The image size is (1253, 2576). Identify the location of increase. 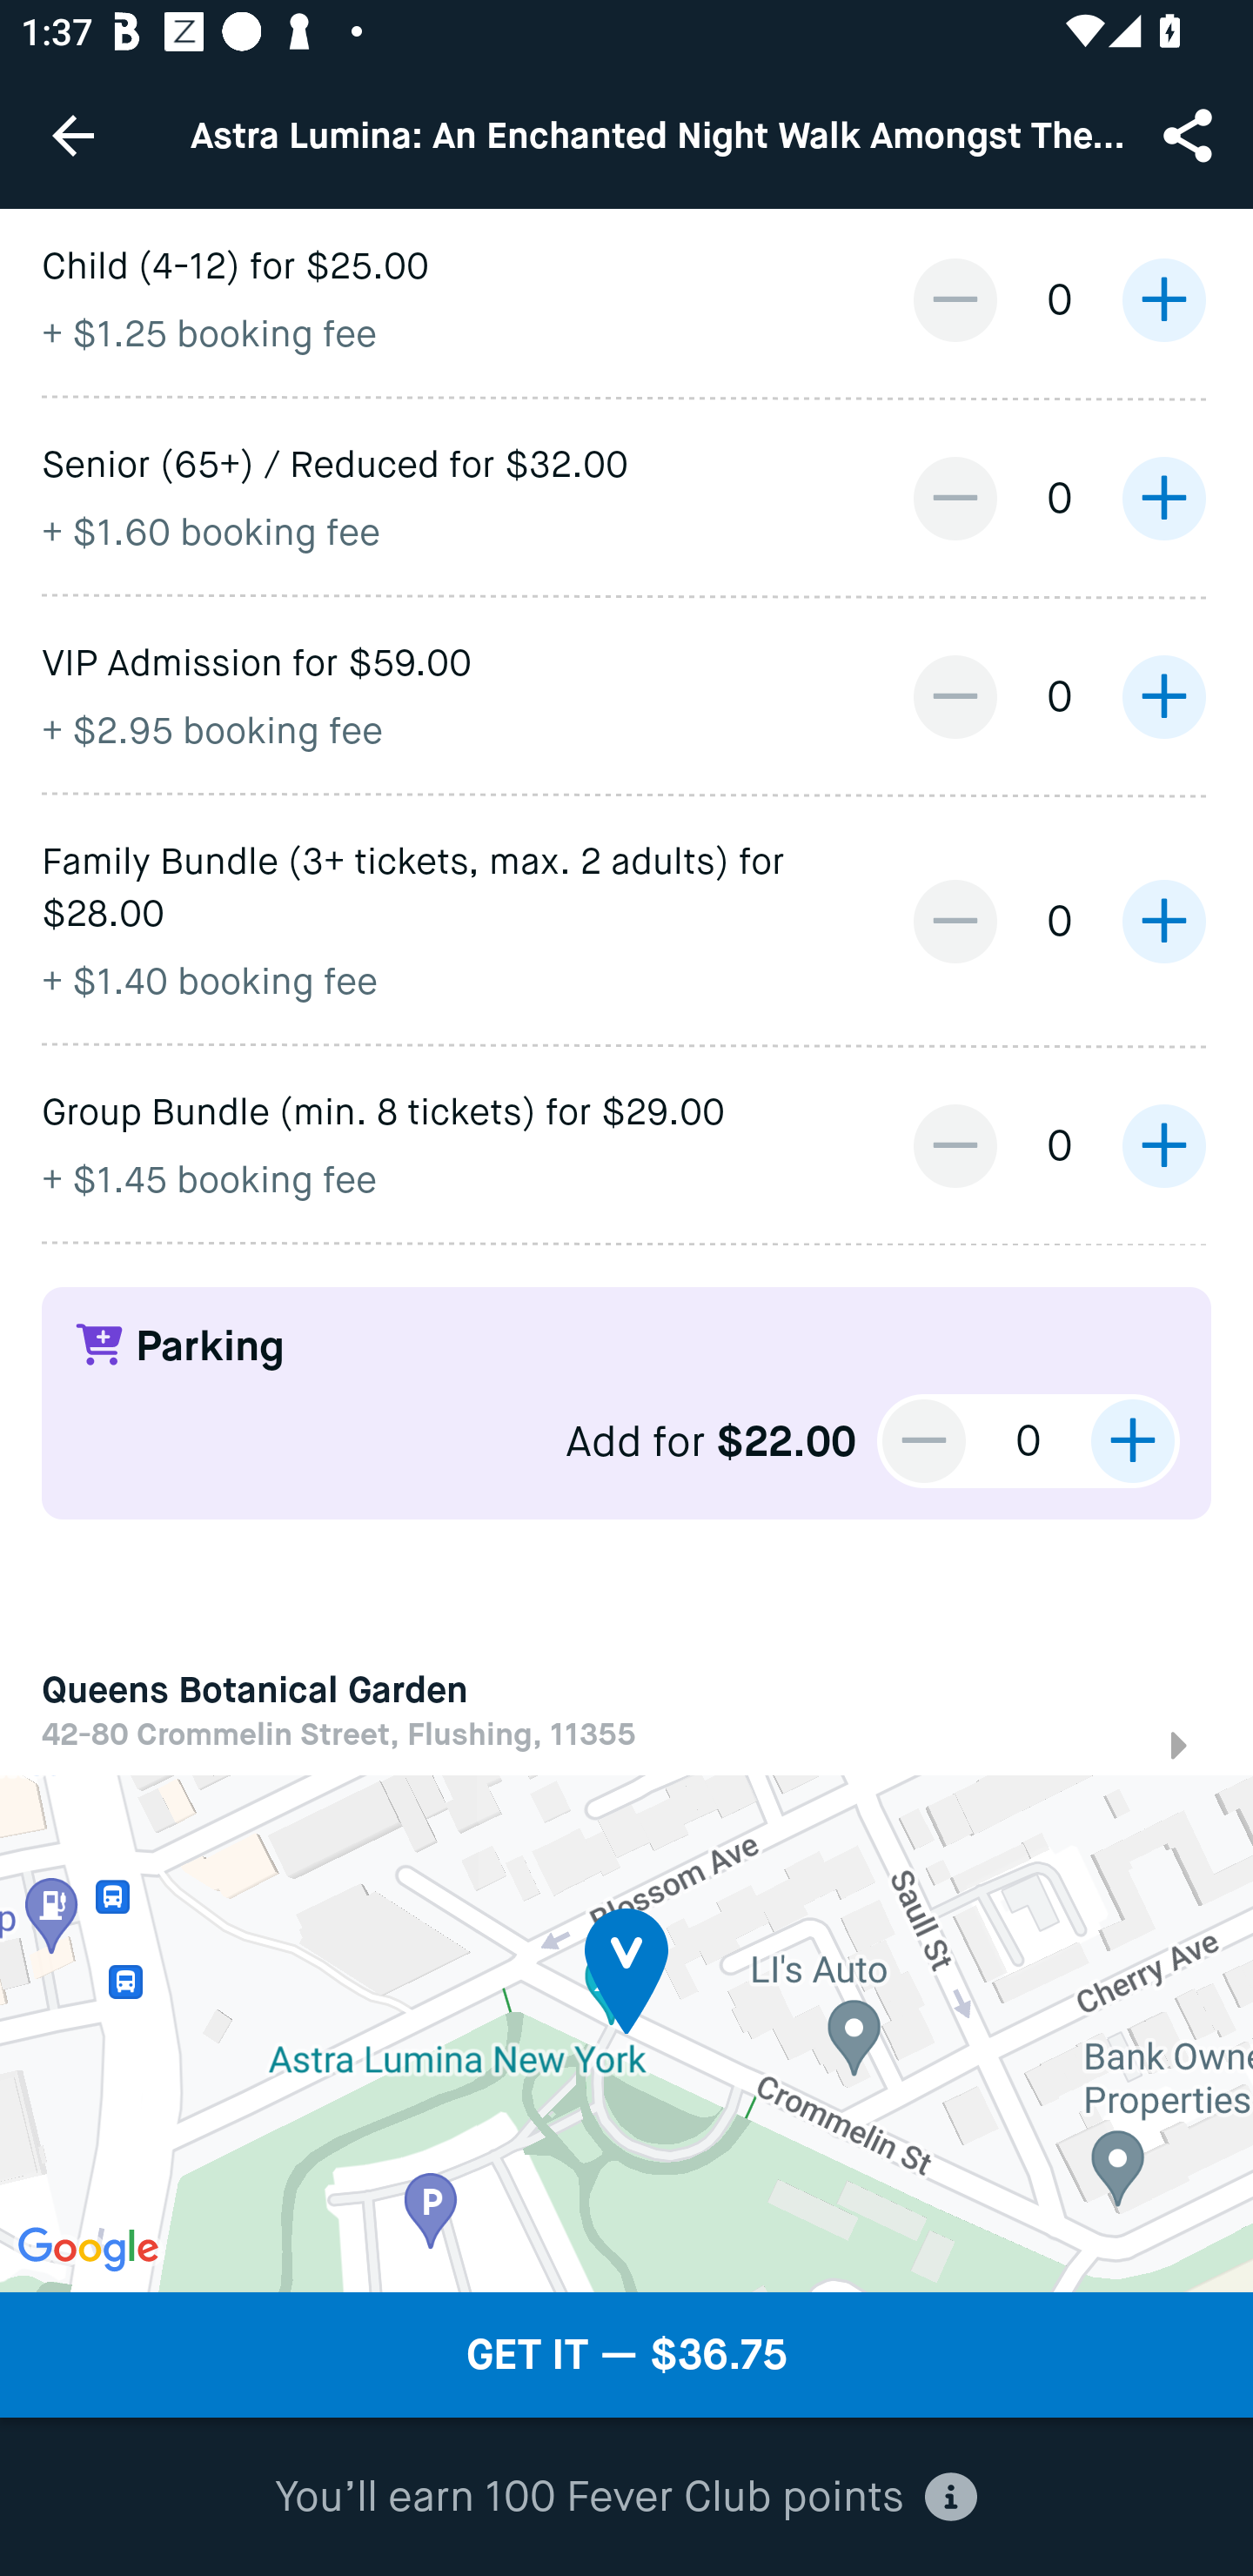
(1163, 299).